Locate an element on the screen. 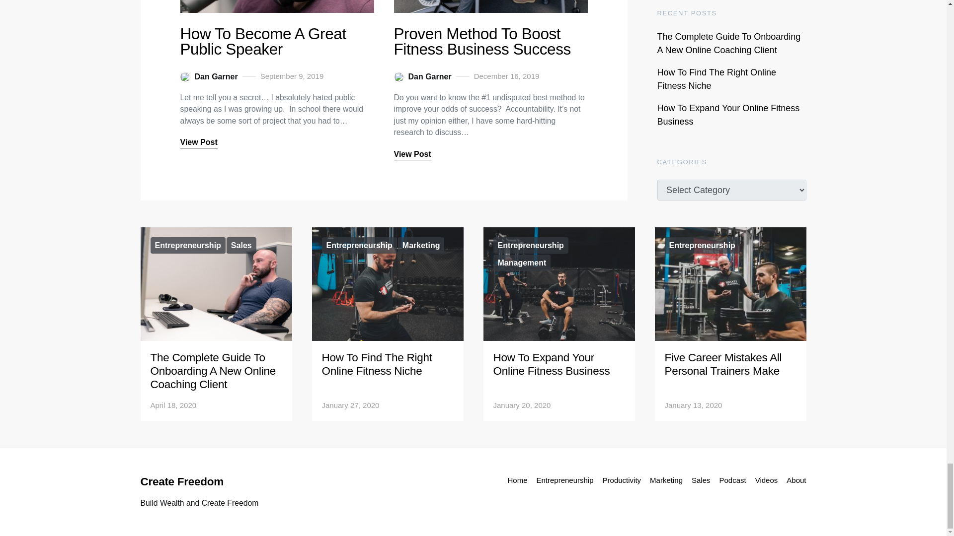  View Post is located at coordinates (199, 143).